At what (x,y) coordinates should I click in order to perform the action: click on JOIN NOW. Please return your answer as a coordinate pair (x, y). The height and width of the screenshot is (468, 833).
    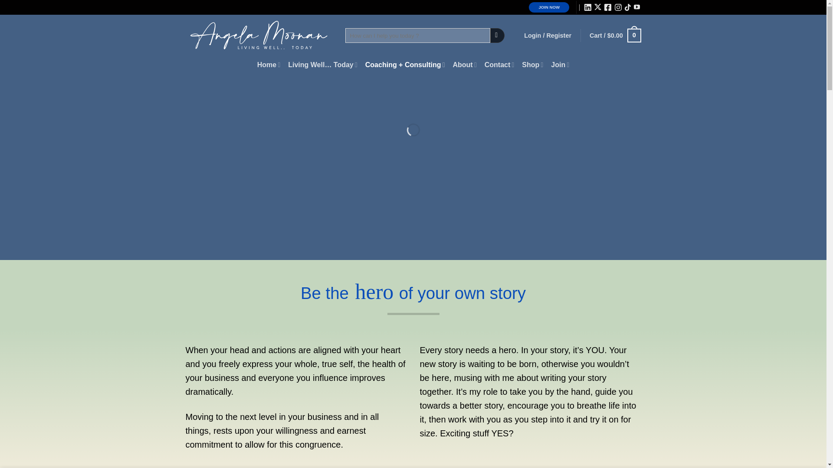
    Looking at the image, I should click on (549, 7).